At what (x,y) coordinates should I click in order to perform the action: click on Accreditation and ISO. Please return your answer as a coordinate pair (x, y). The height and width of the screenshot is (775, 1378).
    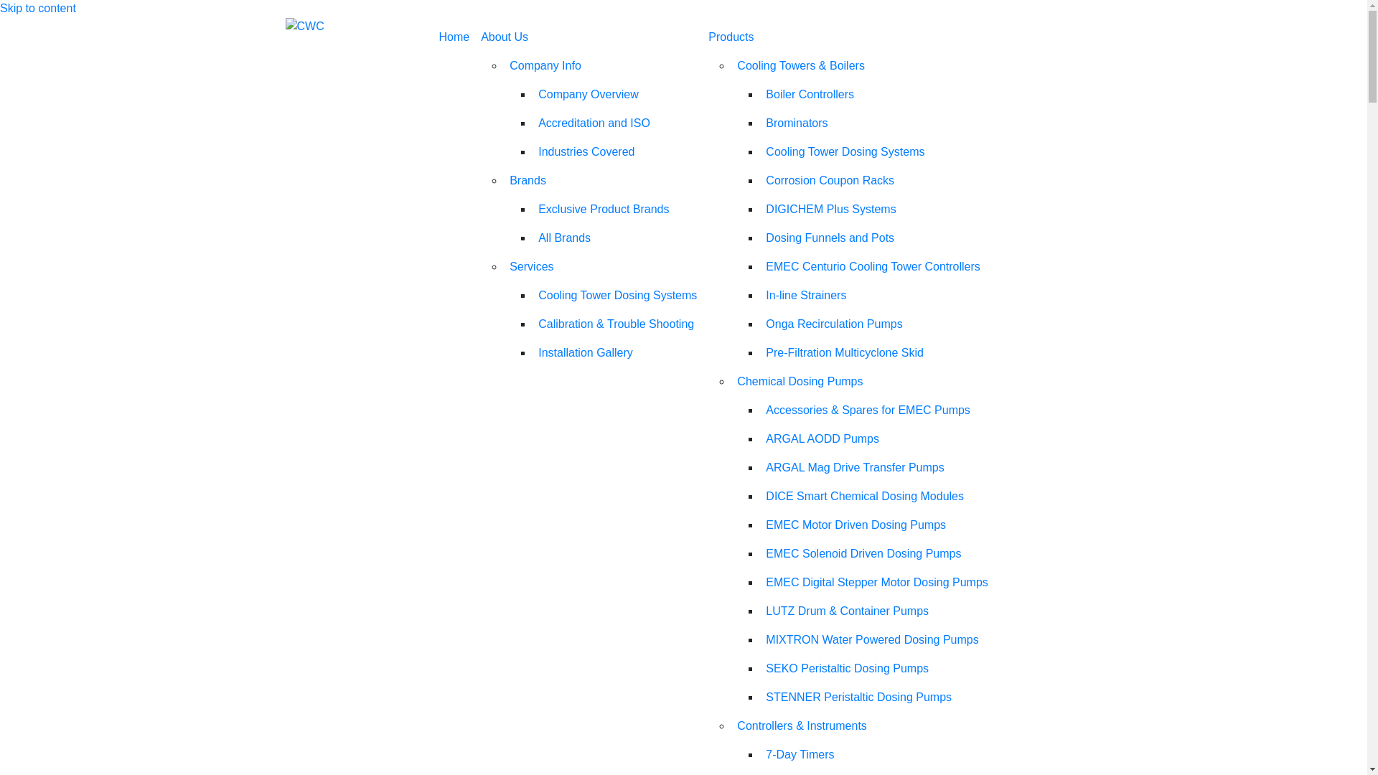
    Looking at the image, I should click on (617, 123).